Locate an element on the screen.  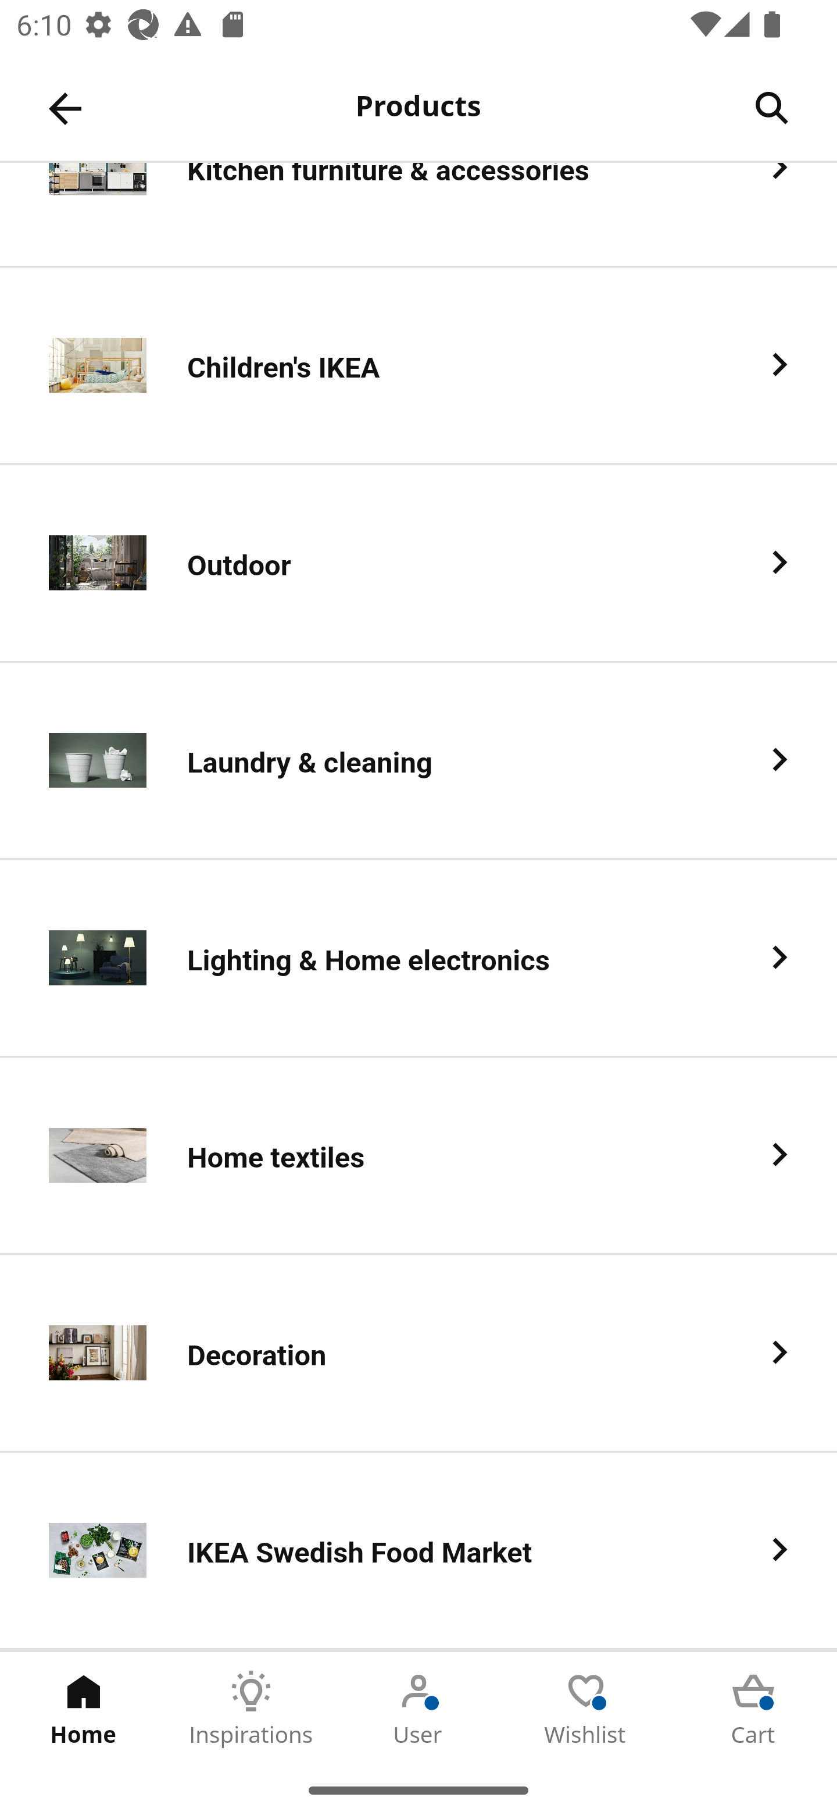
Inspirations
Tab 2 of 5 is located at coordinates (251, 1709).